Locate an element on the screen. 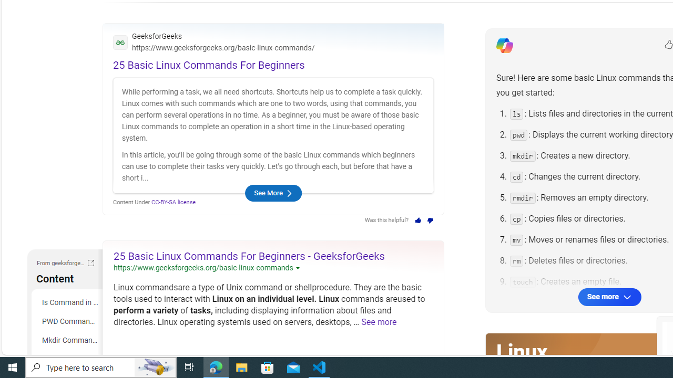 Image resolution: width=673 pixels, height=378 pixels. CC-BY-SA license is located at coordinates (174, 202).